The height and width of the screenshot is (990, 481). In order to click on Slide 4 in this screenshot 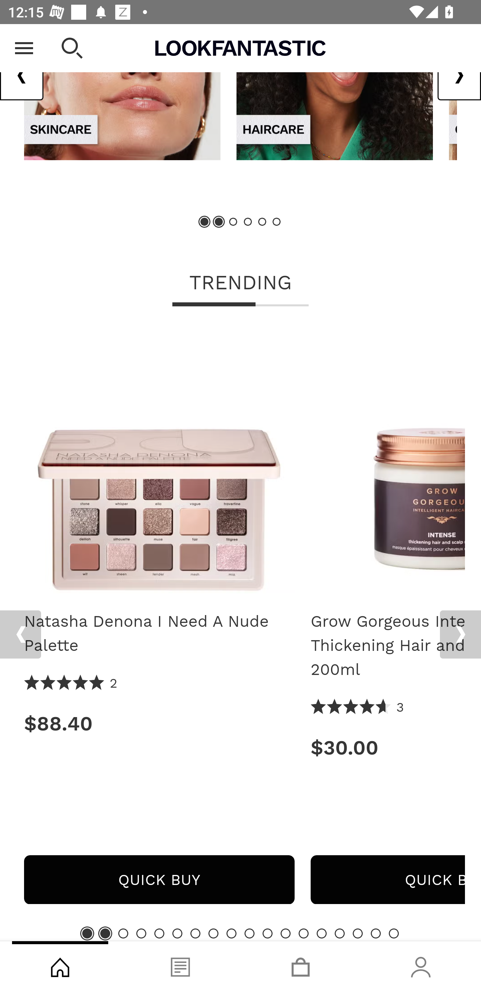, I will do `click(141, 934)`.